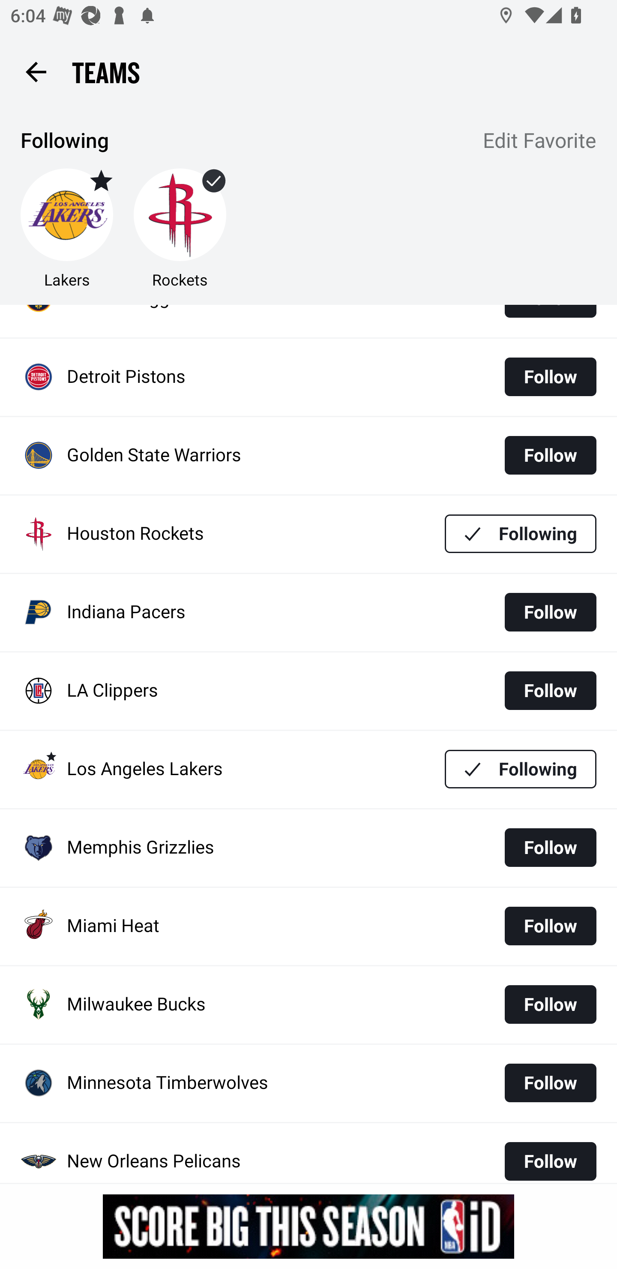 The image size is (617, 1269). Describe the element at coordinates (308, 534) in the screenshot. I see `Houston Rockets Following` at that location.